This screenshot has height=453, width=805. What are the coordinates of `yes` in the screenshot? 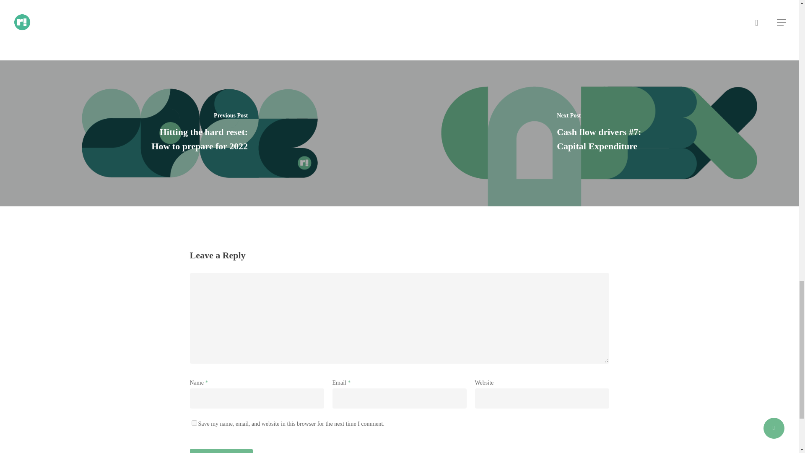 It's located at (194, 423).